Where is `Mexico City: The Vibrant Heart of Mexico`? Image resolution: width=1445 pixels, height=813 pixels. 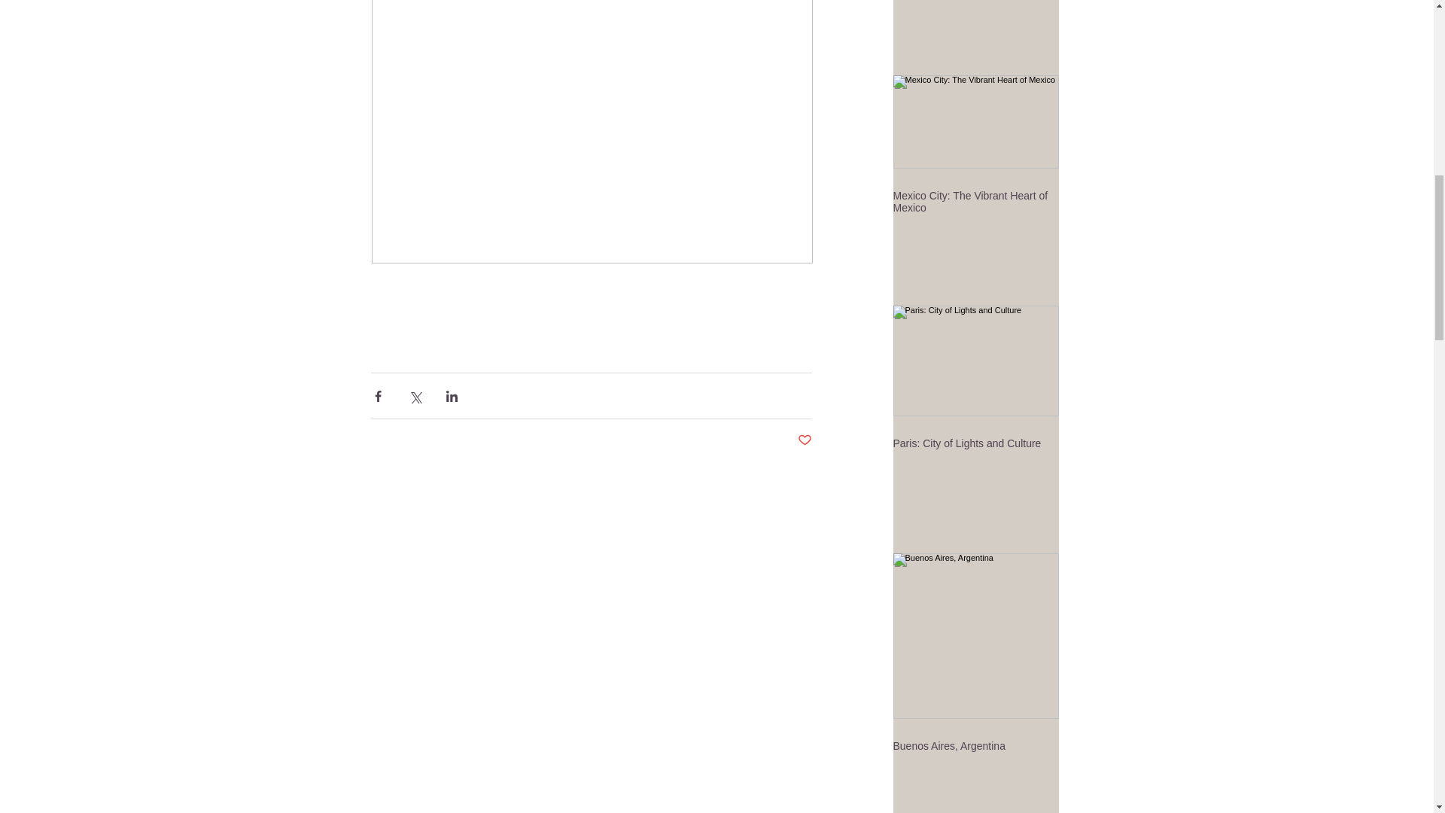
Mexico City: The Vibrant Heart of Mexico is located at coordinates (975, 202).